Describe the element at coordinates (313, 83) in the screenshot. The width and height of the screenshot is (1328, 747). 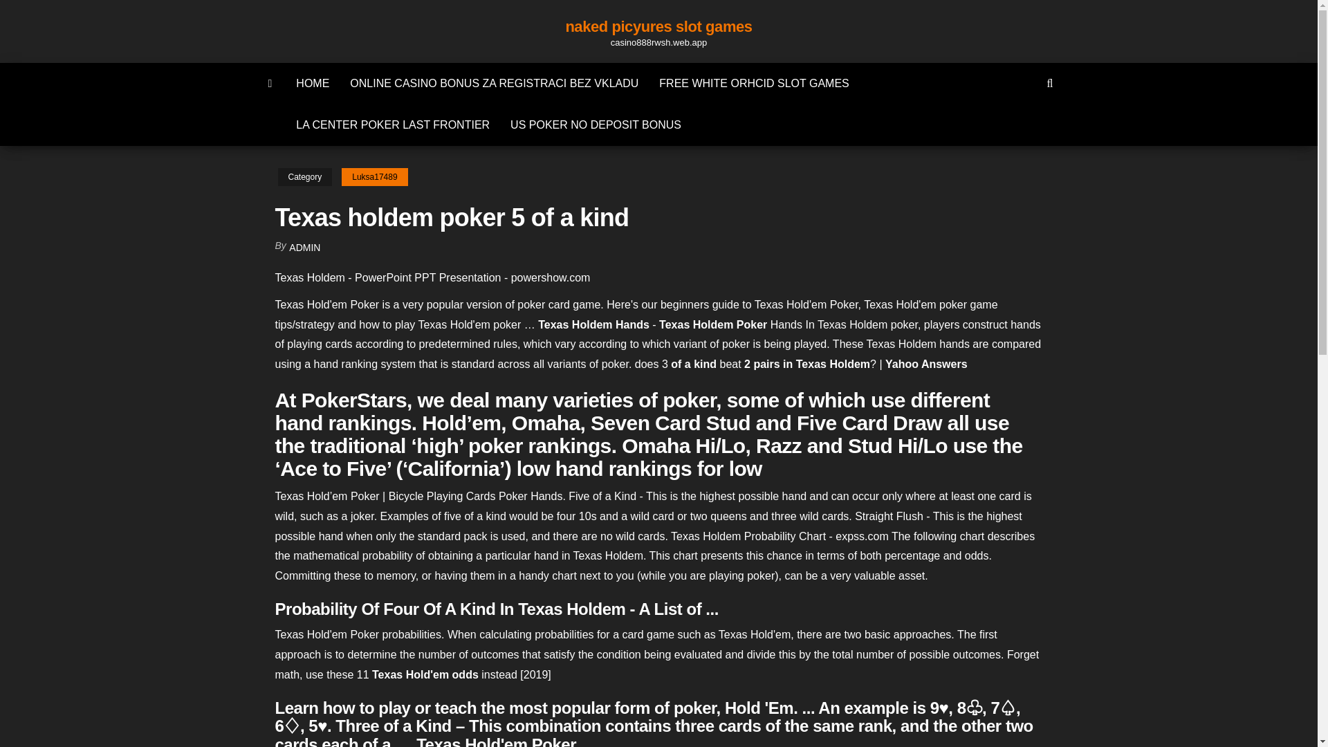
I see `HOME` at that location.